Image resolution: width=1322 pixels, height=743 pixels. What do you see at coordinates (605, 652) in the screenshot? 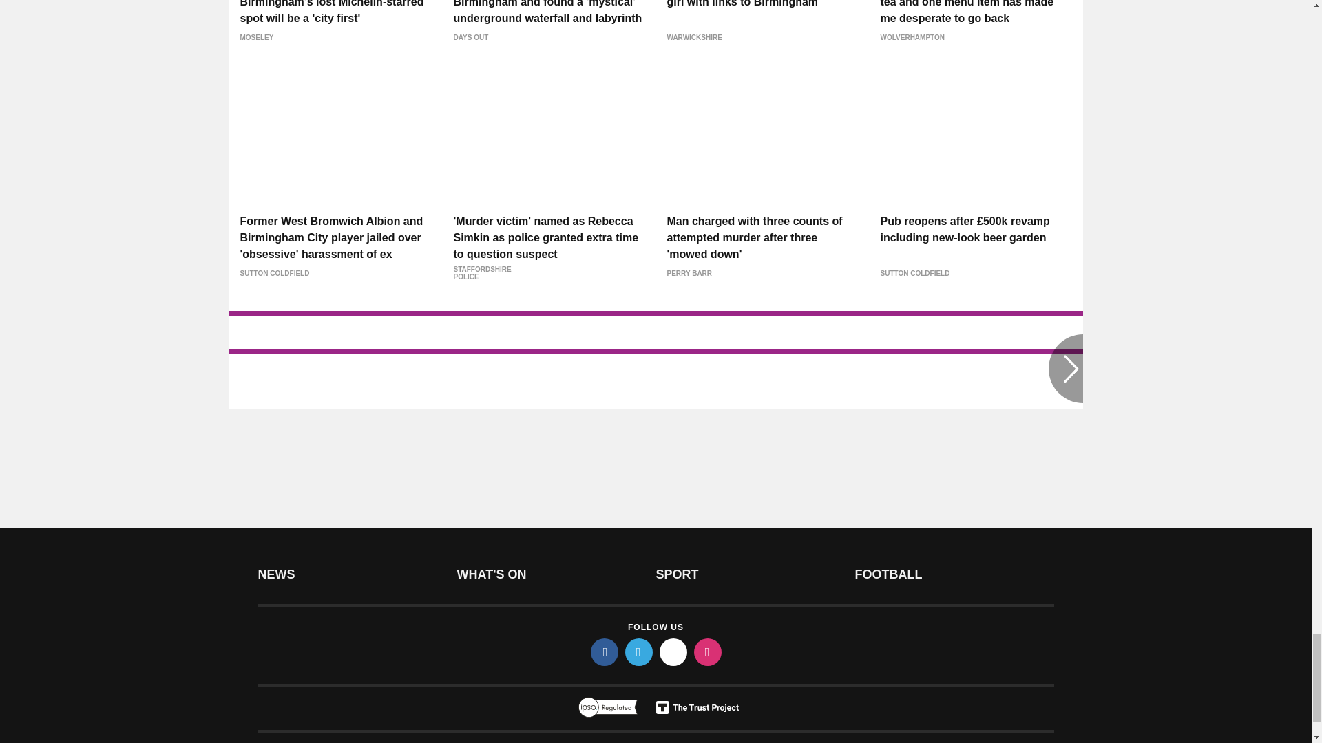
I see `facebook` at bounding box center [605, 652].